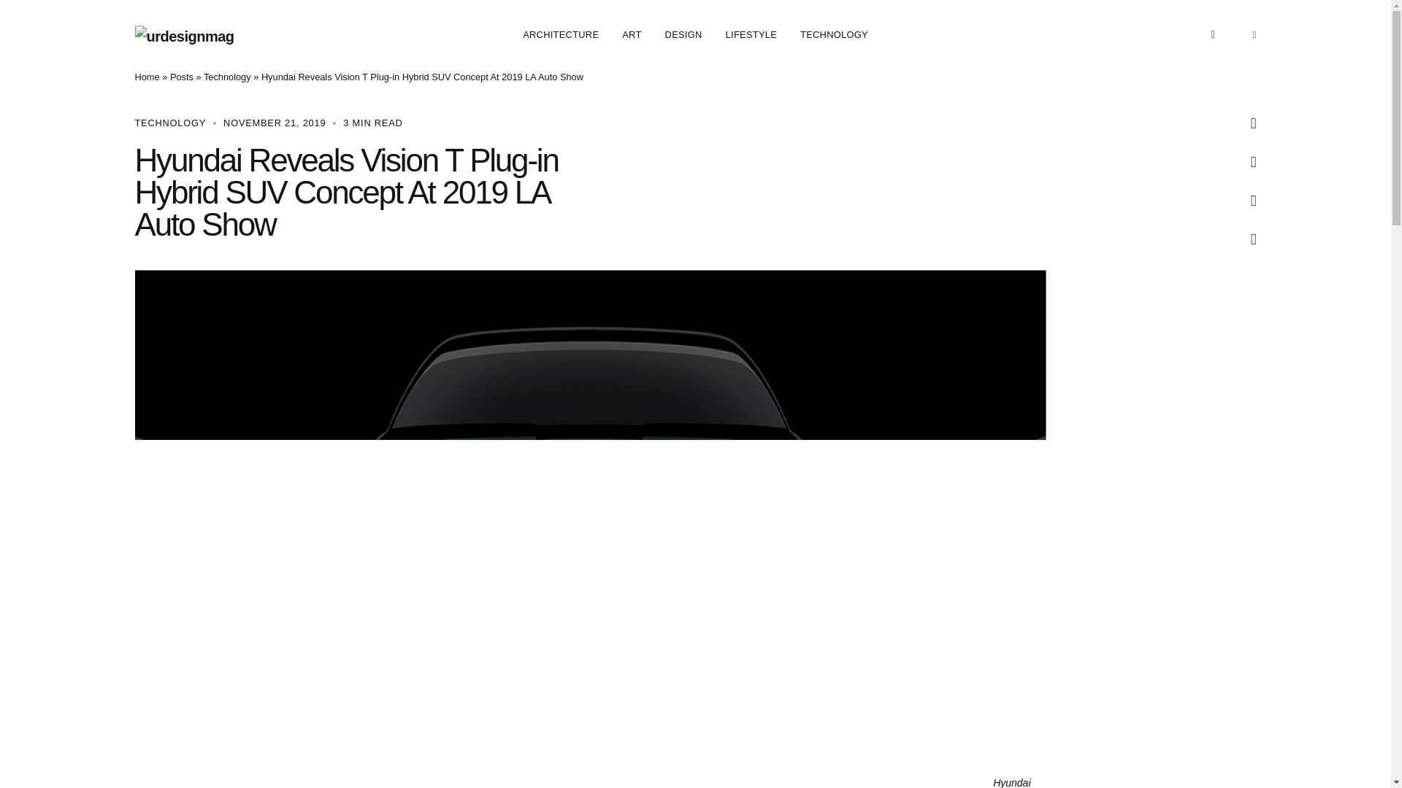 This screenshot has width=1402, height=788. I want to click on ARCHITECTURE, so click(561, 35).